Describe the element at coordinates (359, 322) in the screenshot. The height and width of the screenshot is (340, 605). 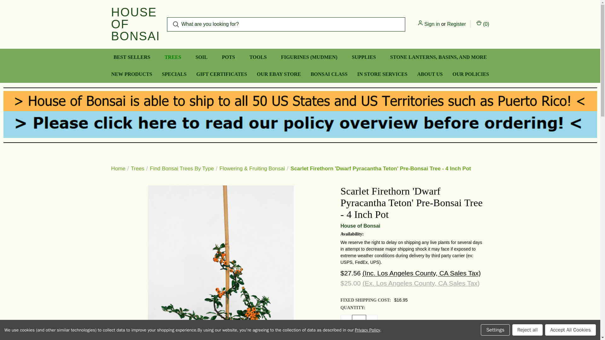
I see `1` at that location.